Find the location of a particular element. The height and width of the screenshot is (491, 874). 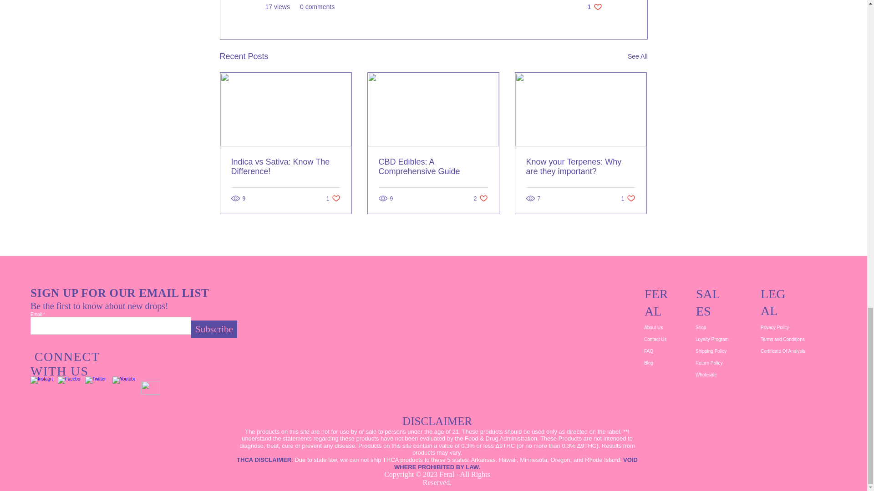

Wholesale is located at coordinates (725, 375).